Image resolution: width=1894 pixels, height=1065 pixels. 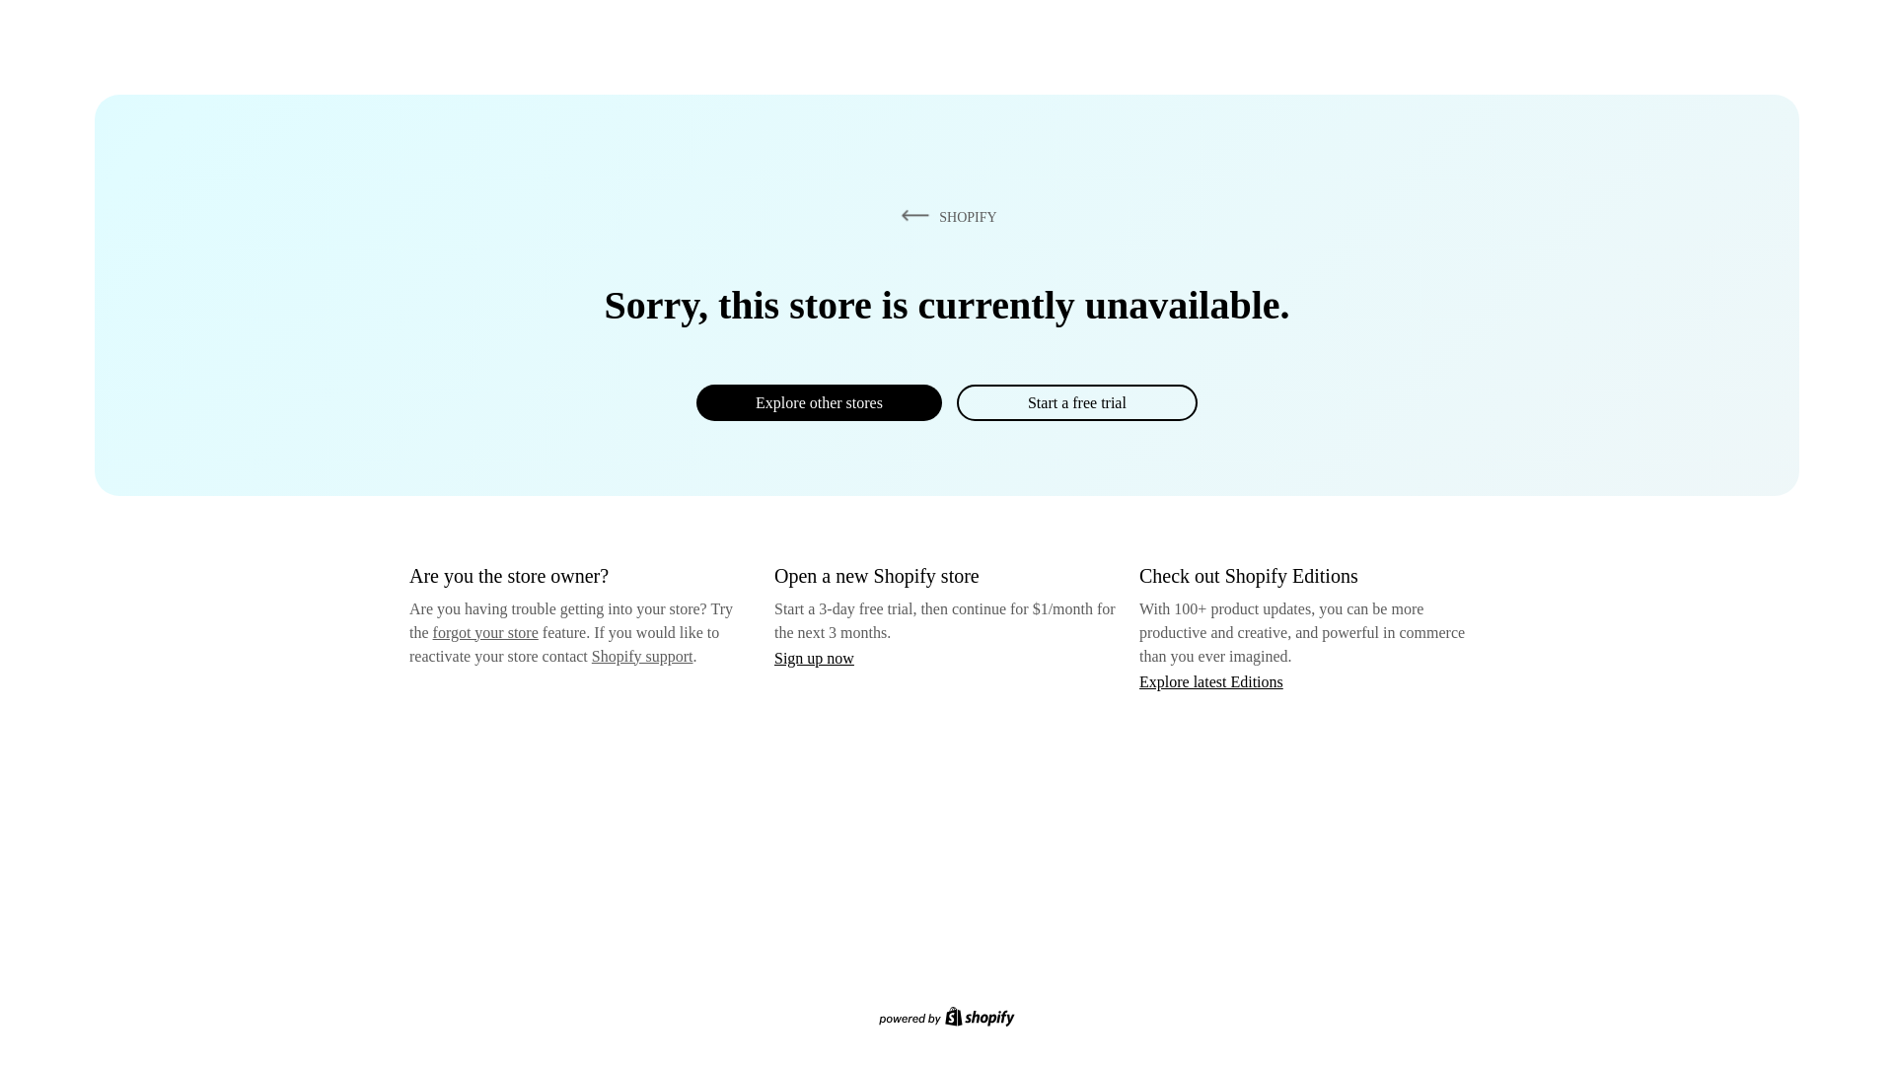 What do you see at coordinates (485, 632) in the screenshot?
I see `forgot your store` at bounding box center [485, 632].